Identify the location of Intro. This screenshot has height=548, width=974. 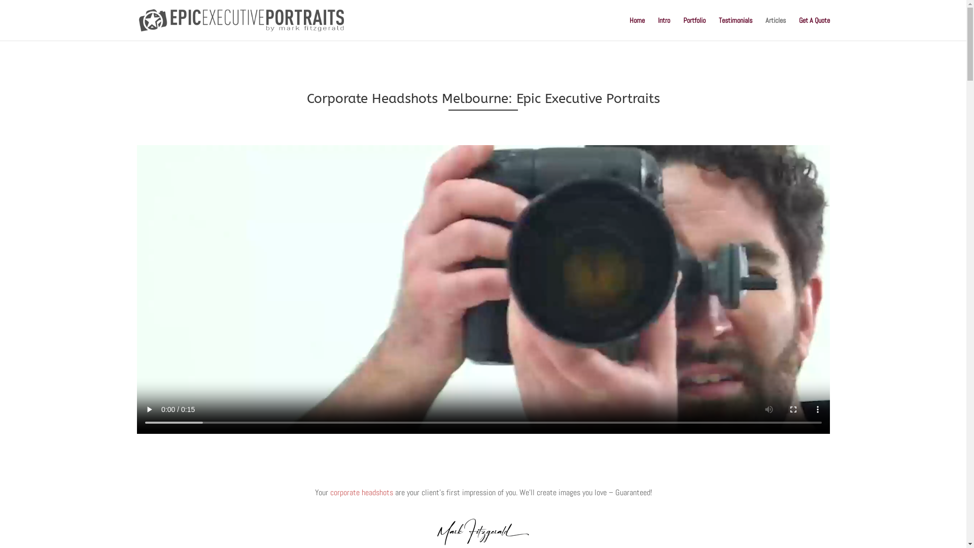
(664, 28).